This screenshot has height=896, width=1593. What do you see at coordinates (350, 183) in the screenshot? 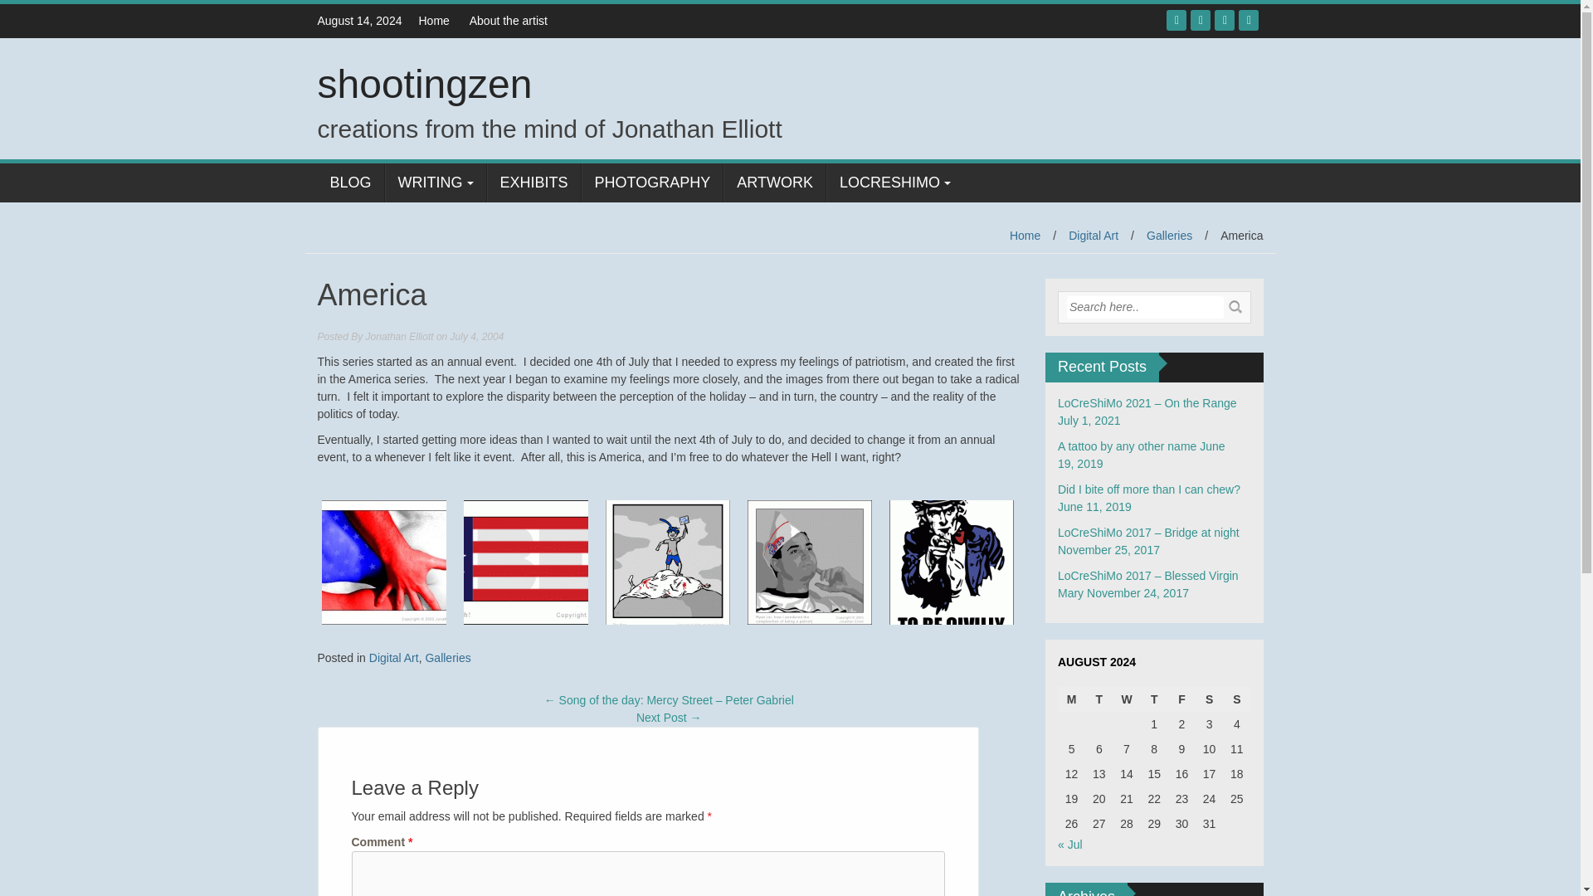
I see `BLOG` at bounding box center [350, 183].